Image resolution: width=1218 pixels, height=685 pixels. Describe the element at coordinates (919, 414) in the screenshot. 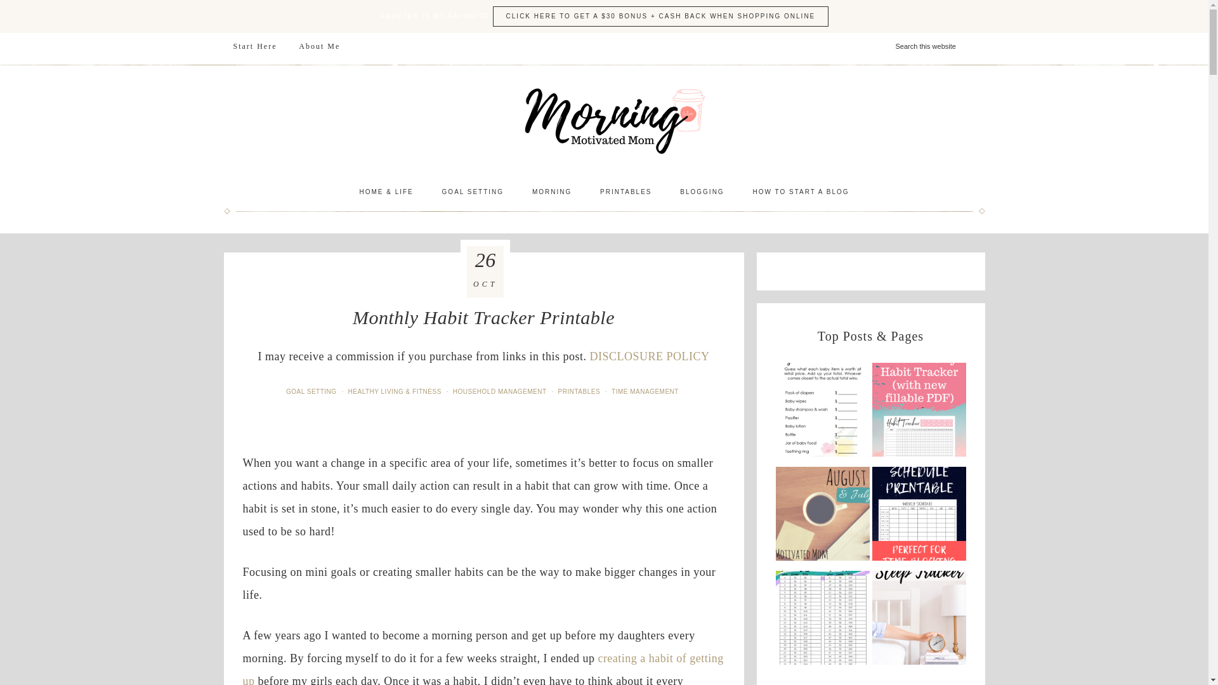

I see `Sleep Tracker Printable` at that location.